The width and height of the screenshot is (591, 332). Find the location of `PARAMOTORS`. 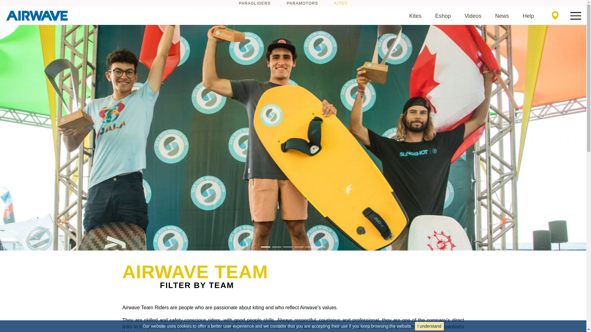

PARAMOTORS is located at coordinates (302, 3).